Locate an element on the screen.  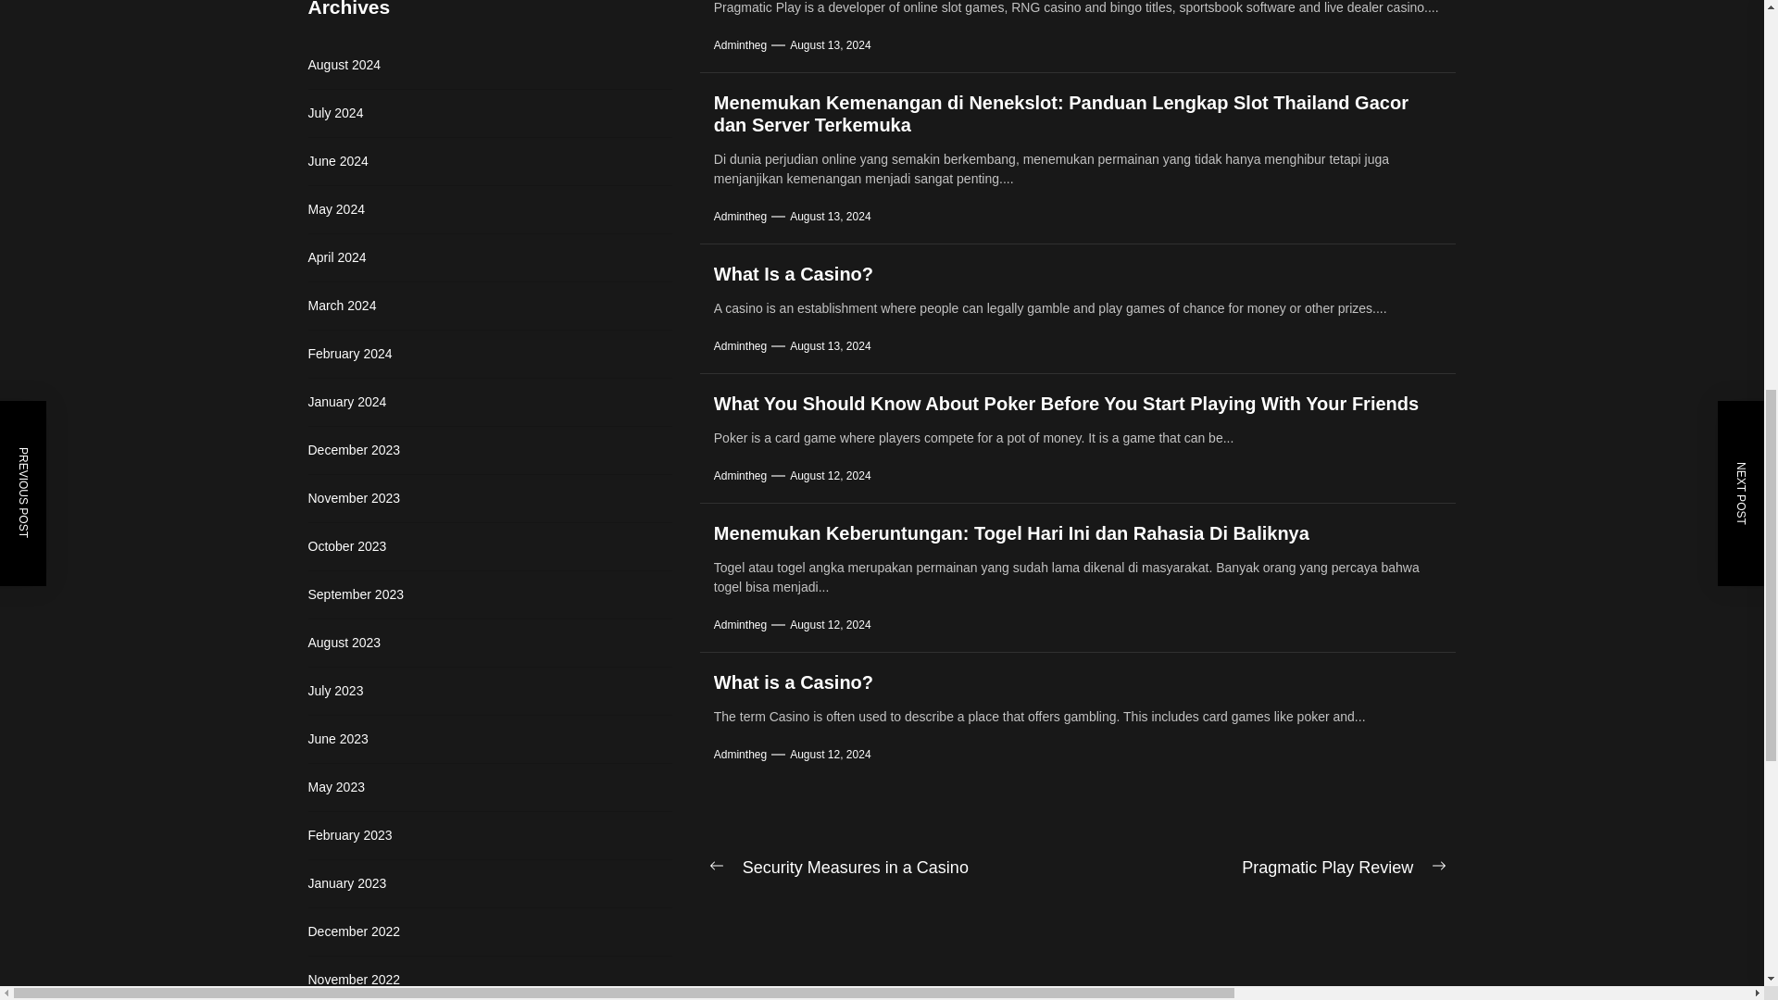
Admintheg is located at coordinates (740, 216).